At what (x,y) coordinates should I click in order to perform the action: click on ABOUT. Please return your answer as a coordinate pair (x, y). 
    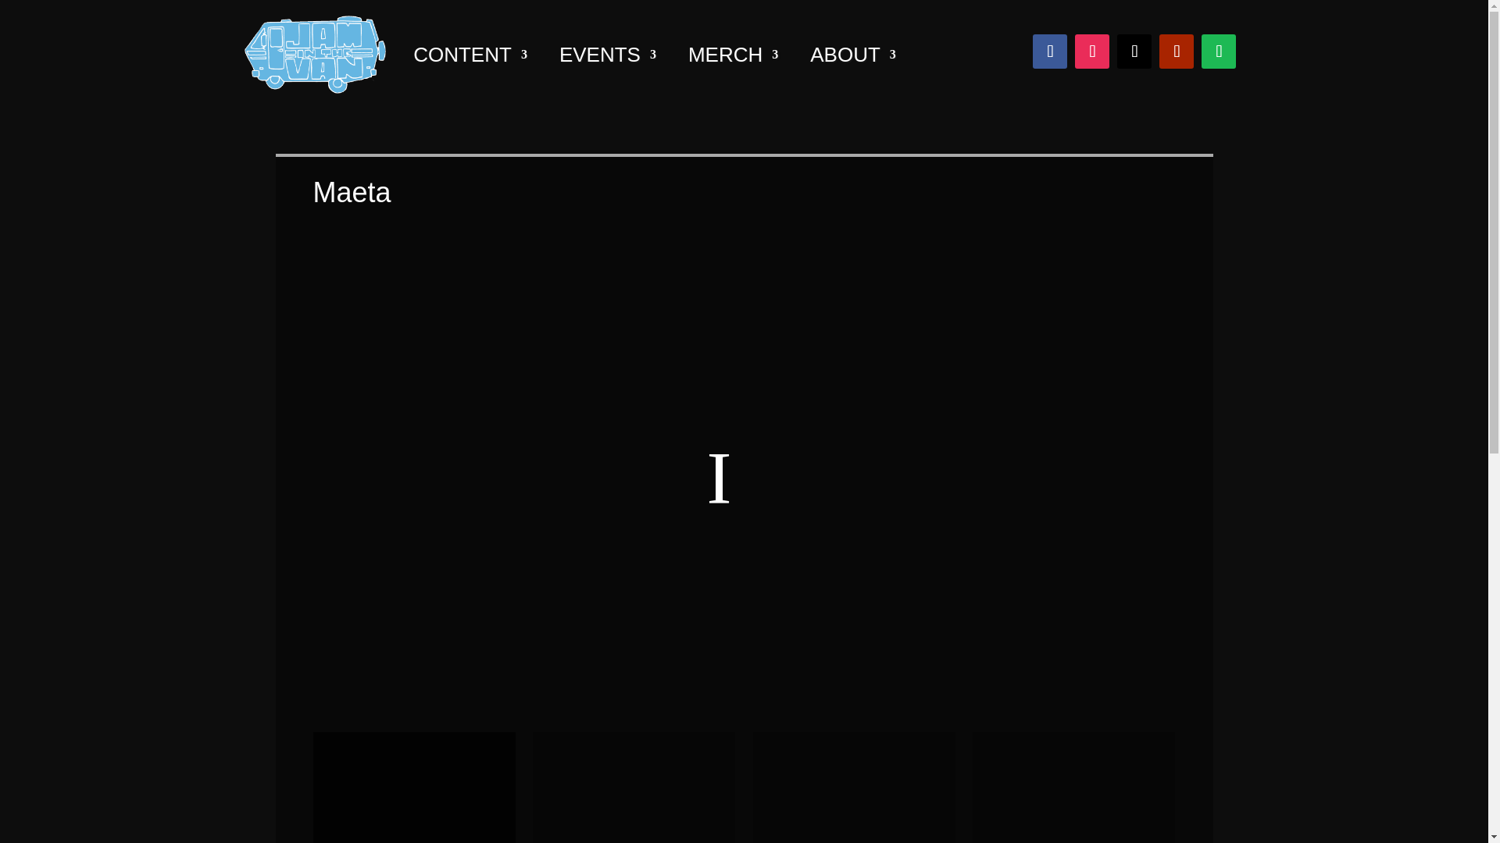
    Looking at the image, I should click on (852, 55).